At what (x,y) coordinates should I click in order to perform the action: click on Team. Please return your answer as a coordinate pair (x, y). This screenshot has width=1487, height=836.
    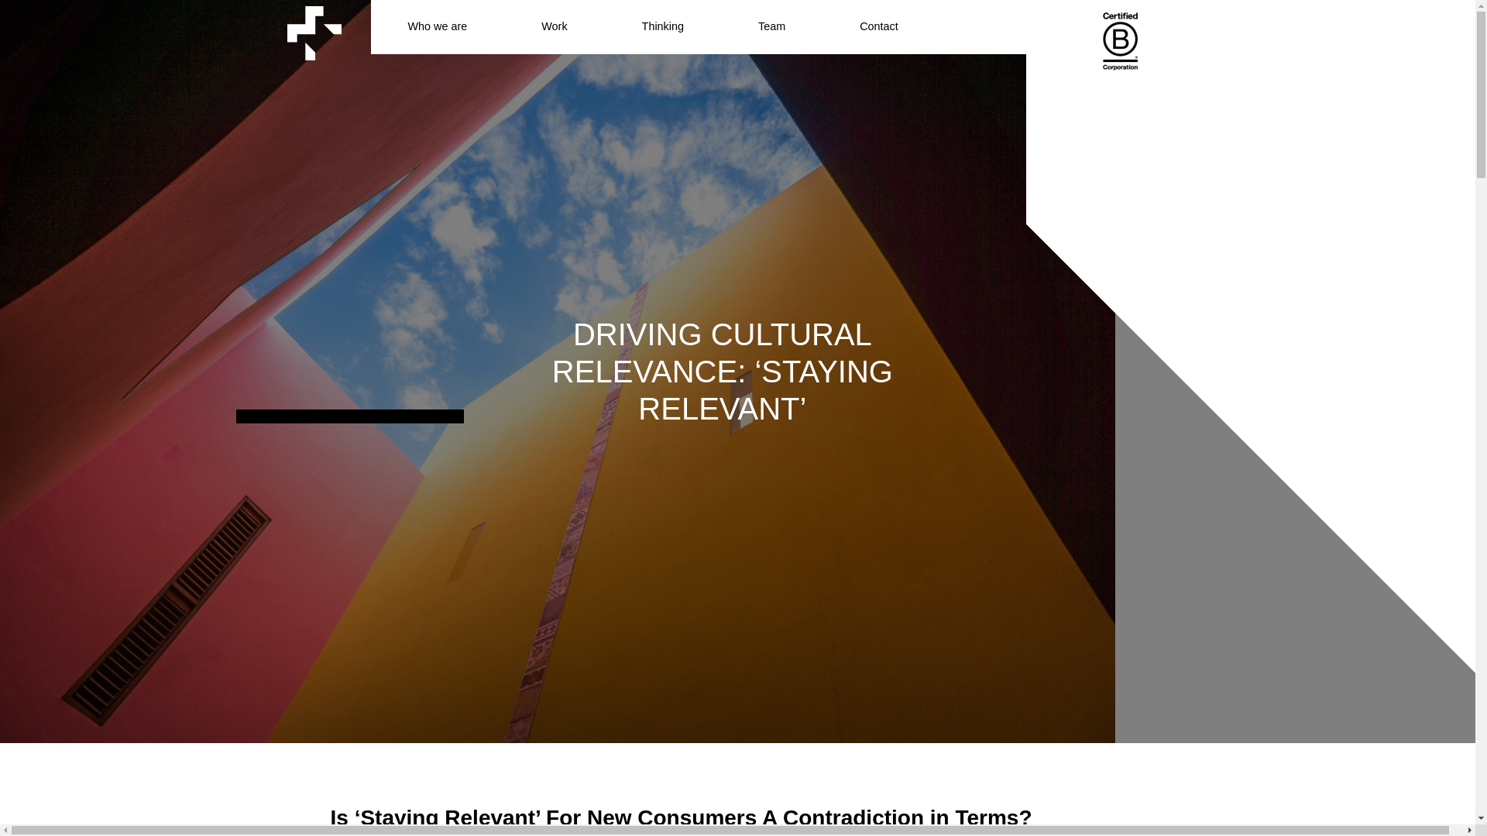
    Looking at the image, I should click on (771, 27).